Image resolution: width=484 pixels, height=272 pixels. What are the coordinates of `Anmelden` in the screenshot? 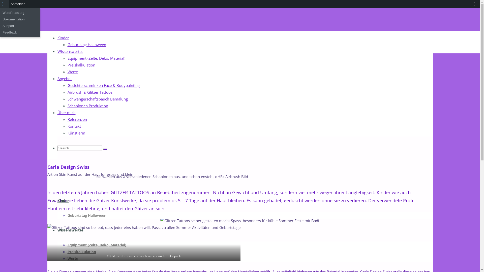 It's located at (18, 4).